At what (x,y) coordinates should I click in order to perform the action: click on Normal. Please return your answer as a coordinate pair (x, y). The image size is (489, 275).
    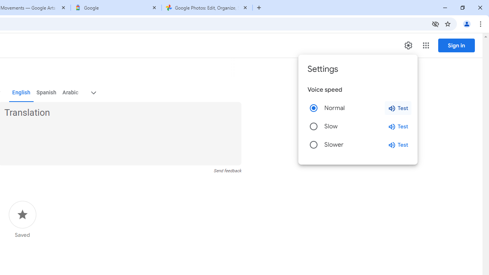
    Looking at the image, I should click on (313, 108).